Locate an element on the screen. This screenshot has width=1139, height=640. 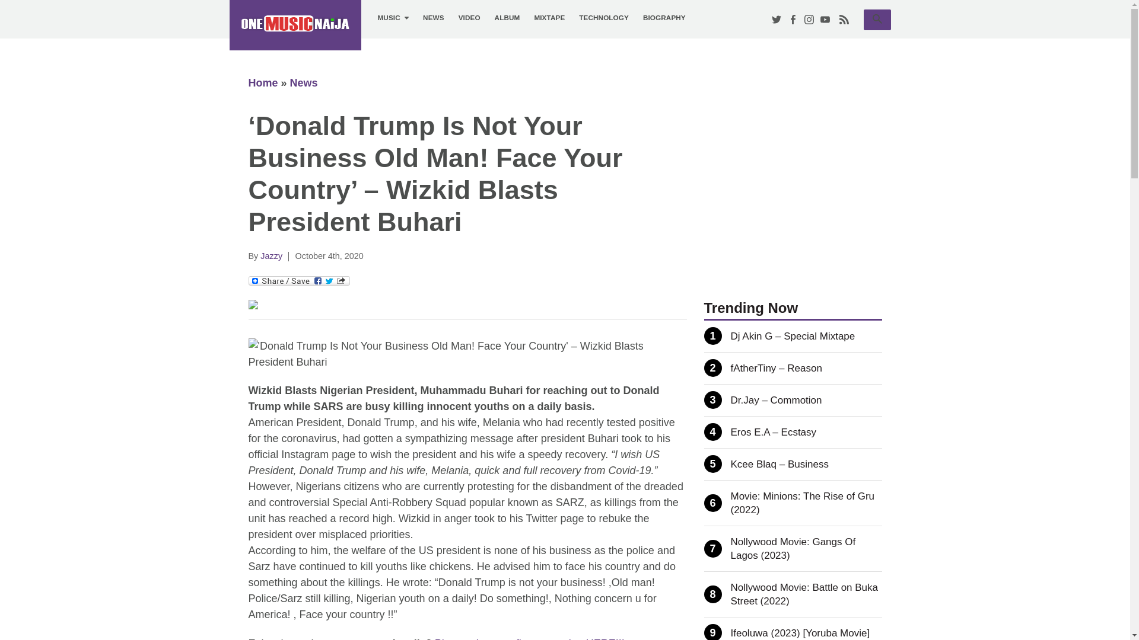
Search is located at coordinates (877, 18).